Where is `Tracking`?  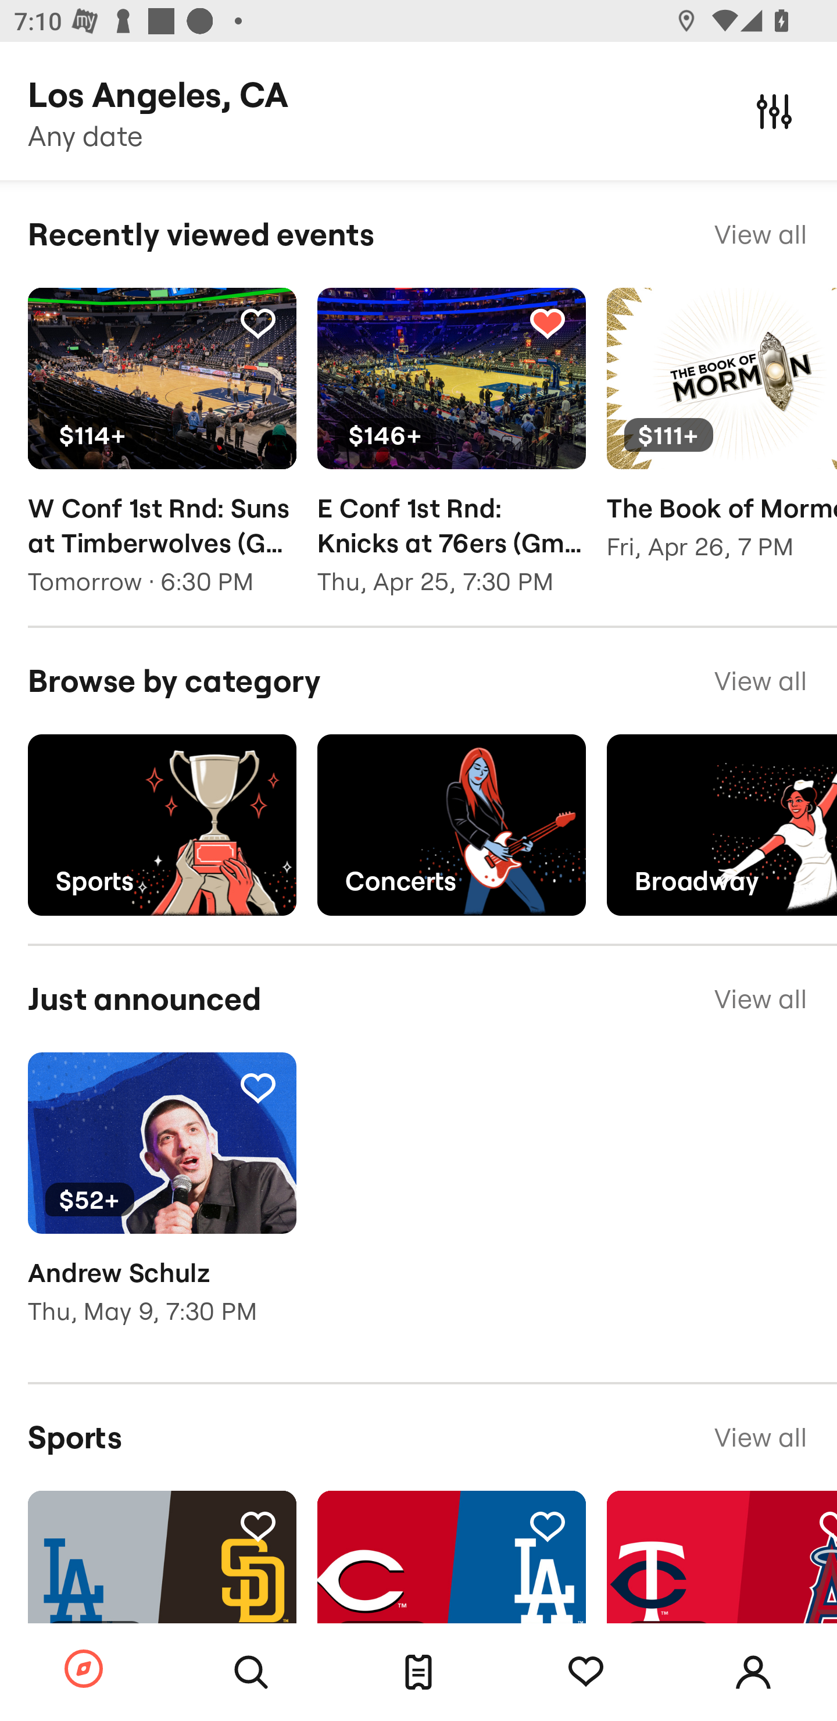
Tracking is located at coordinates (257, 1526).